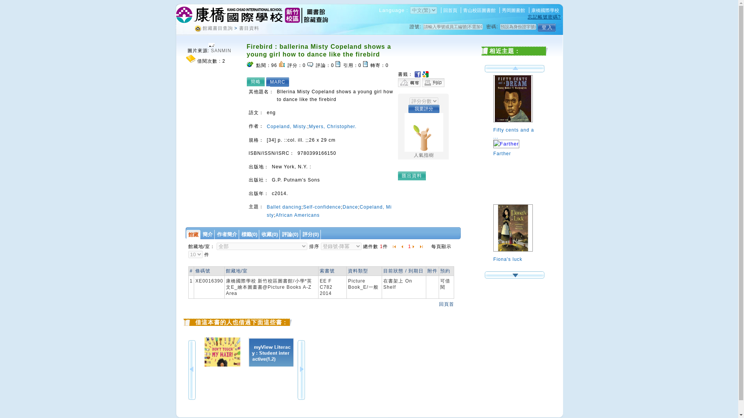  What do you see at coordinates (286, 126) in the screenshot?
I see `Copeland, Misty.` at bounding box center [286, 126].